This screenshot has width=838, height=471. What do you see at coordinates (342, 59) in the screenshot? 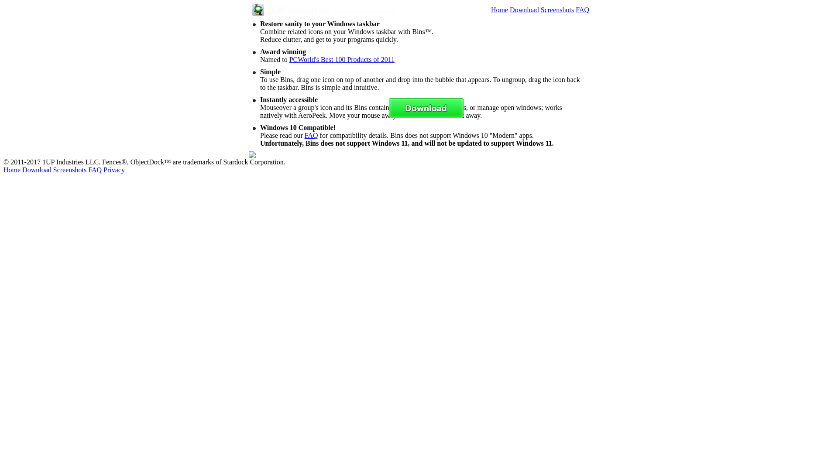
I see `PCWorld's Best 100 Products of 2011` at bounding box center [342, 59].